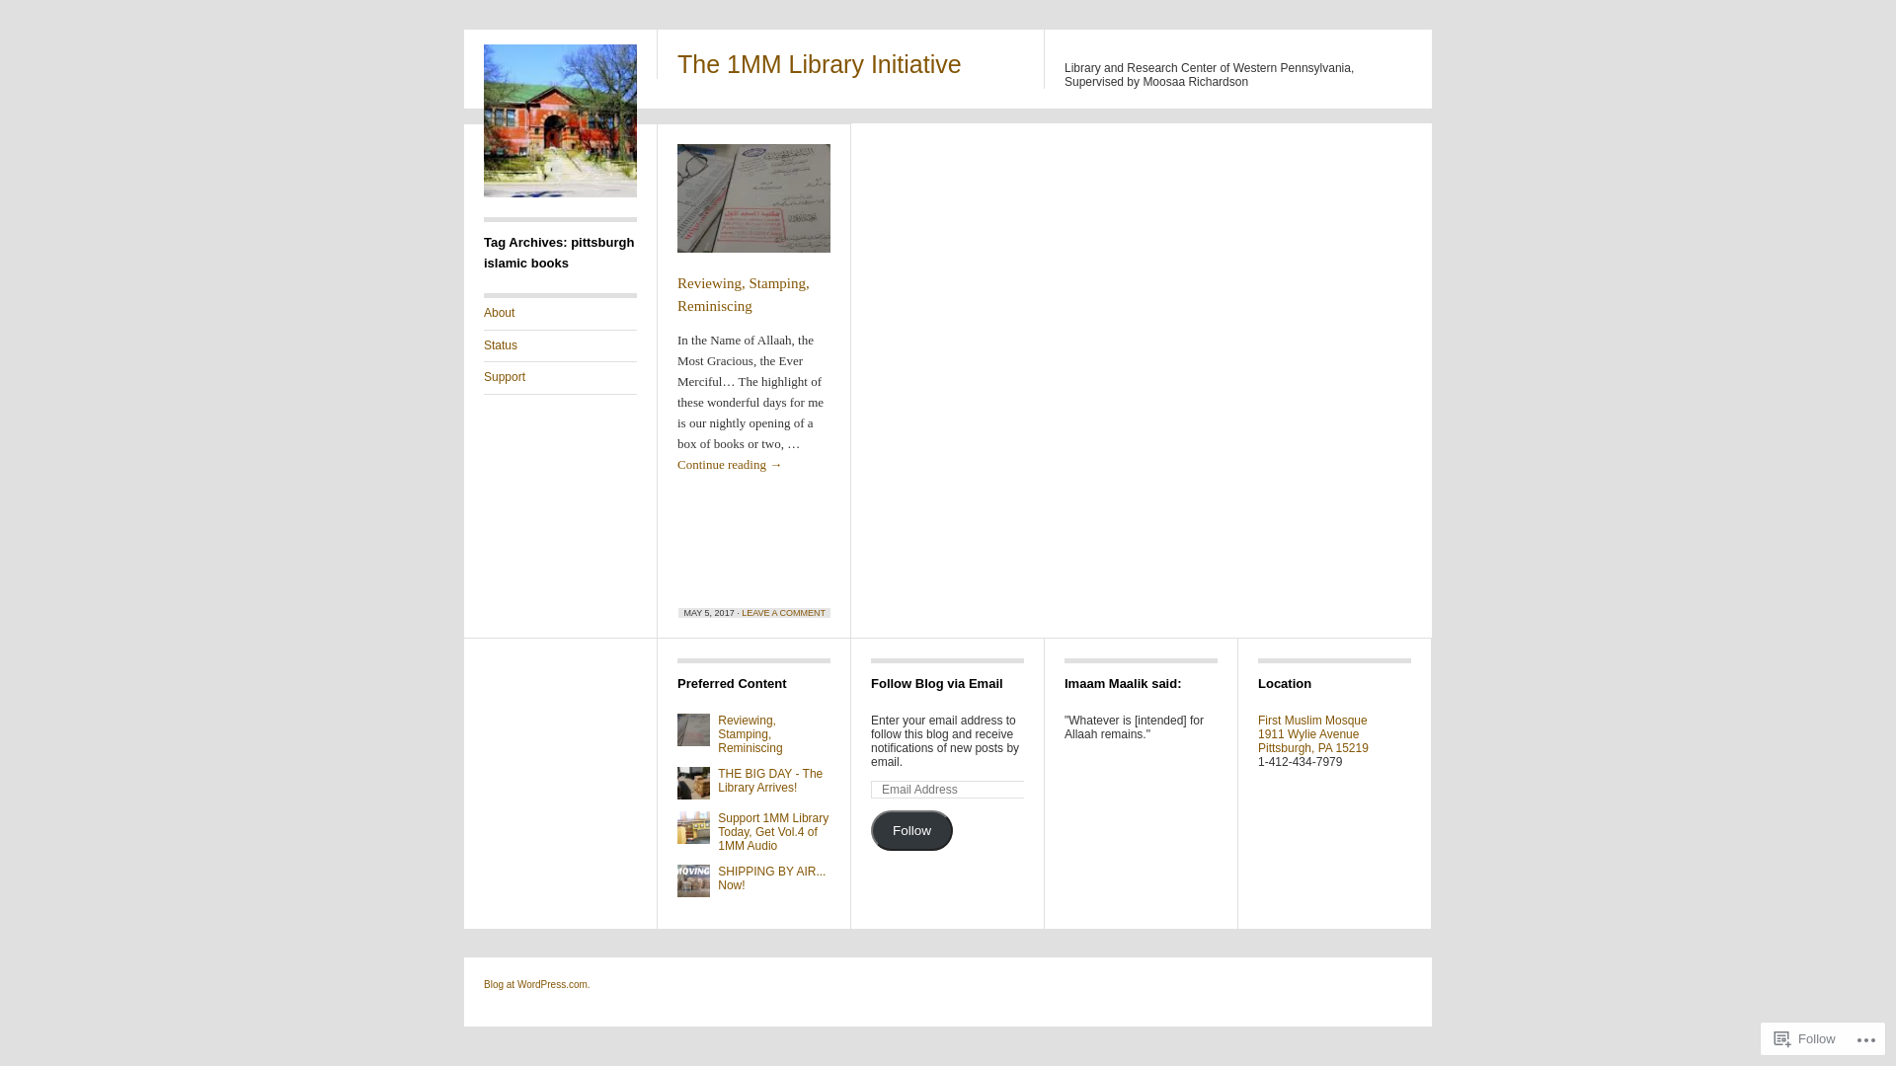  I want to click on The 1MM Library Initiative, so click(560, 193).